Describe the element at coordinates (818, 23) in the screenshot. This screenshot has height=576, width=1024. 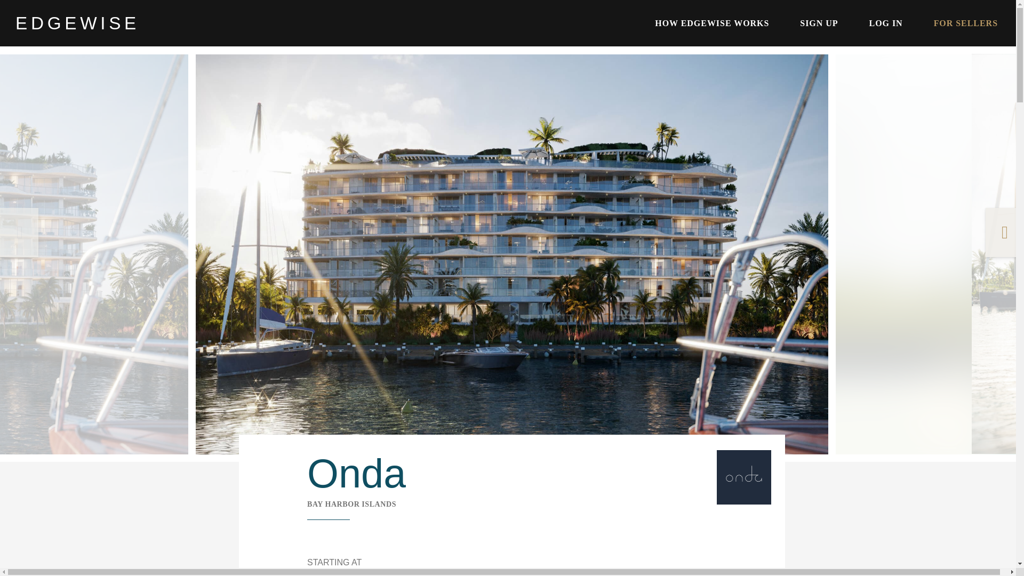
I see `SIGN UP` at that location.